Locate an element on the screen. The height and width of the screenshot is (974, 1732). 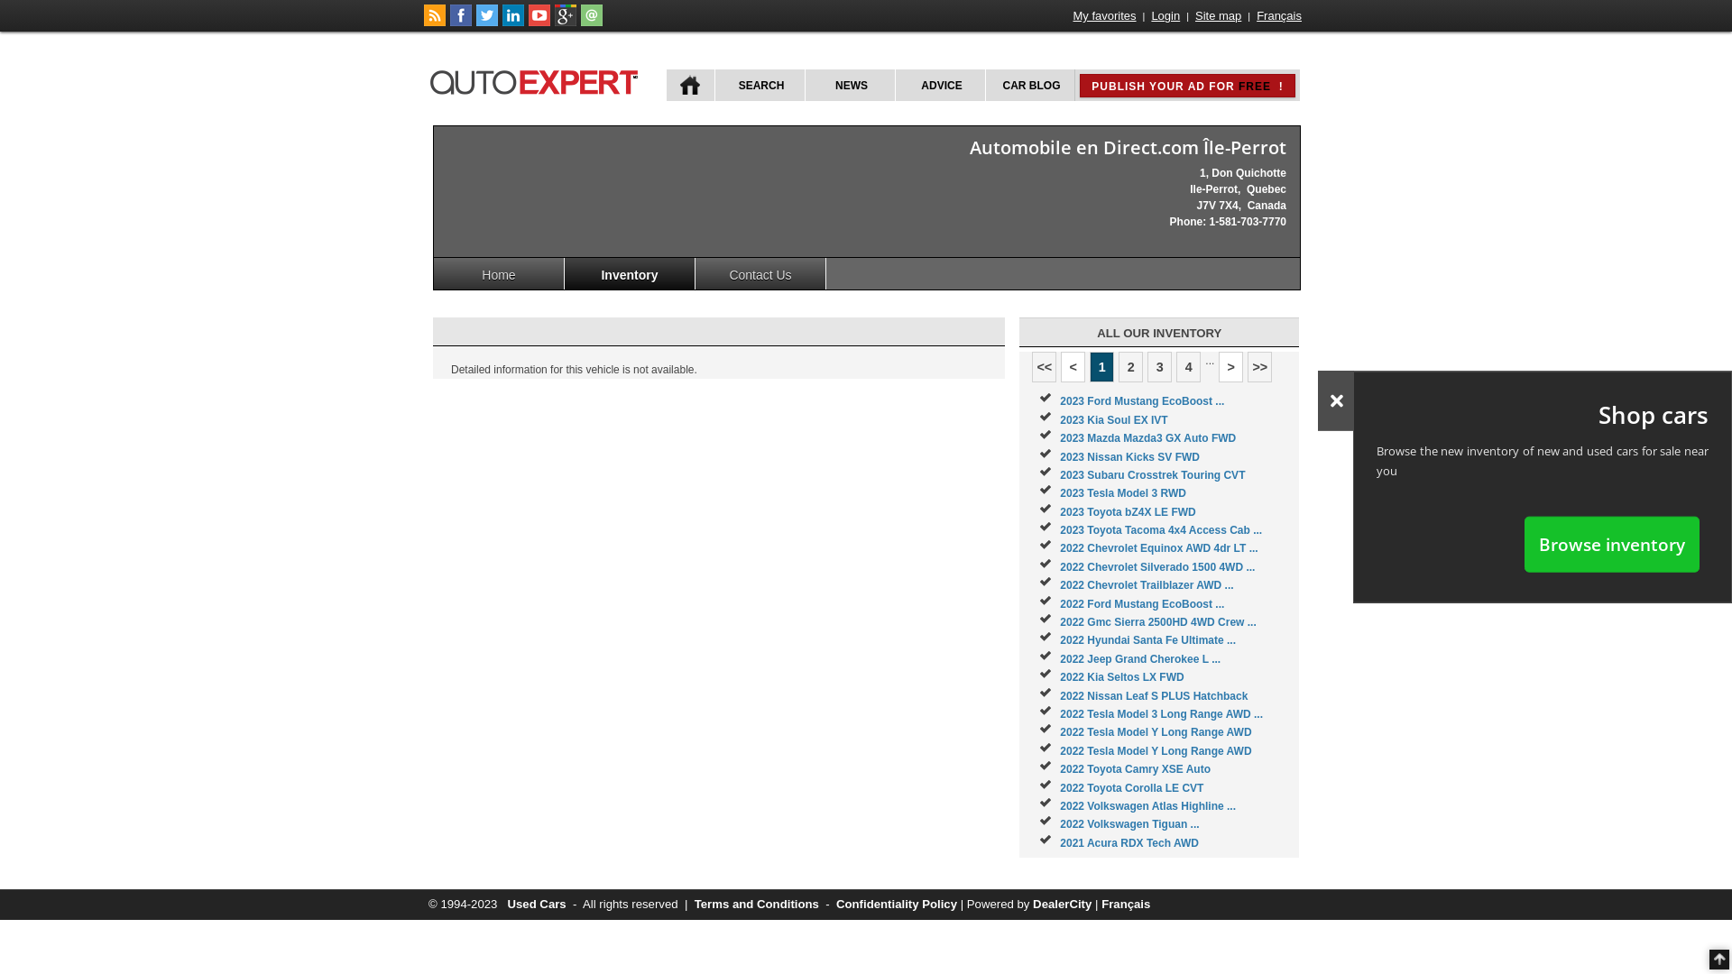
2022 Volkswagen Atlas Highline ... is located at coordinates (1147, 806).